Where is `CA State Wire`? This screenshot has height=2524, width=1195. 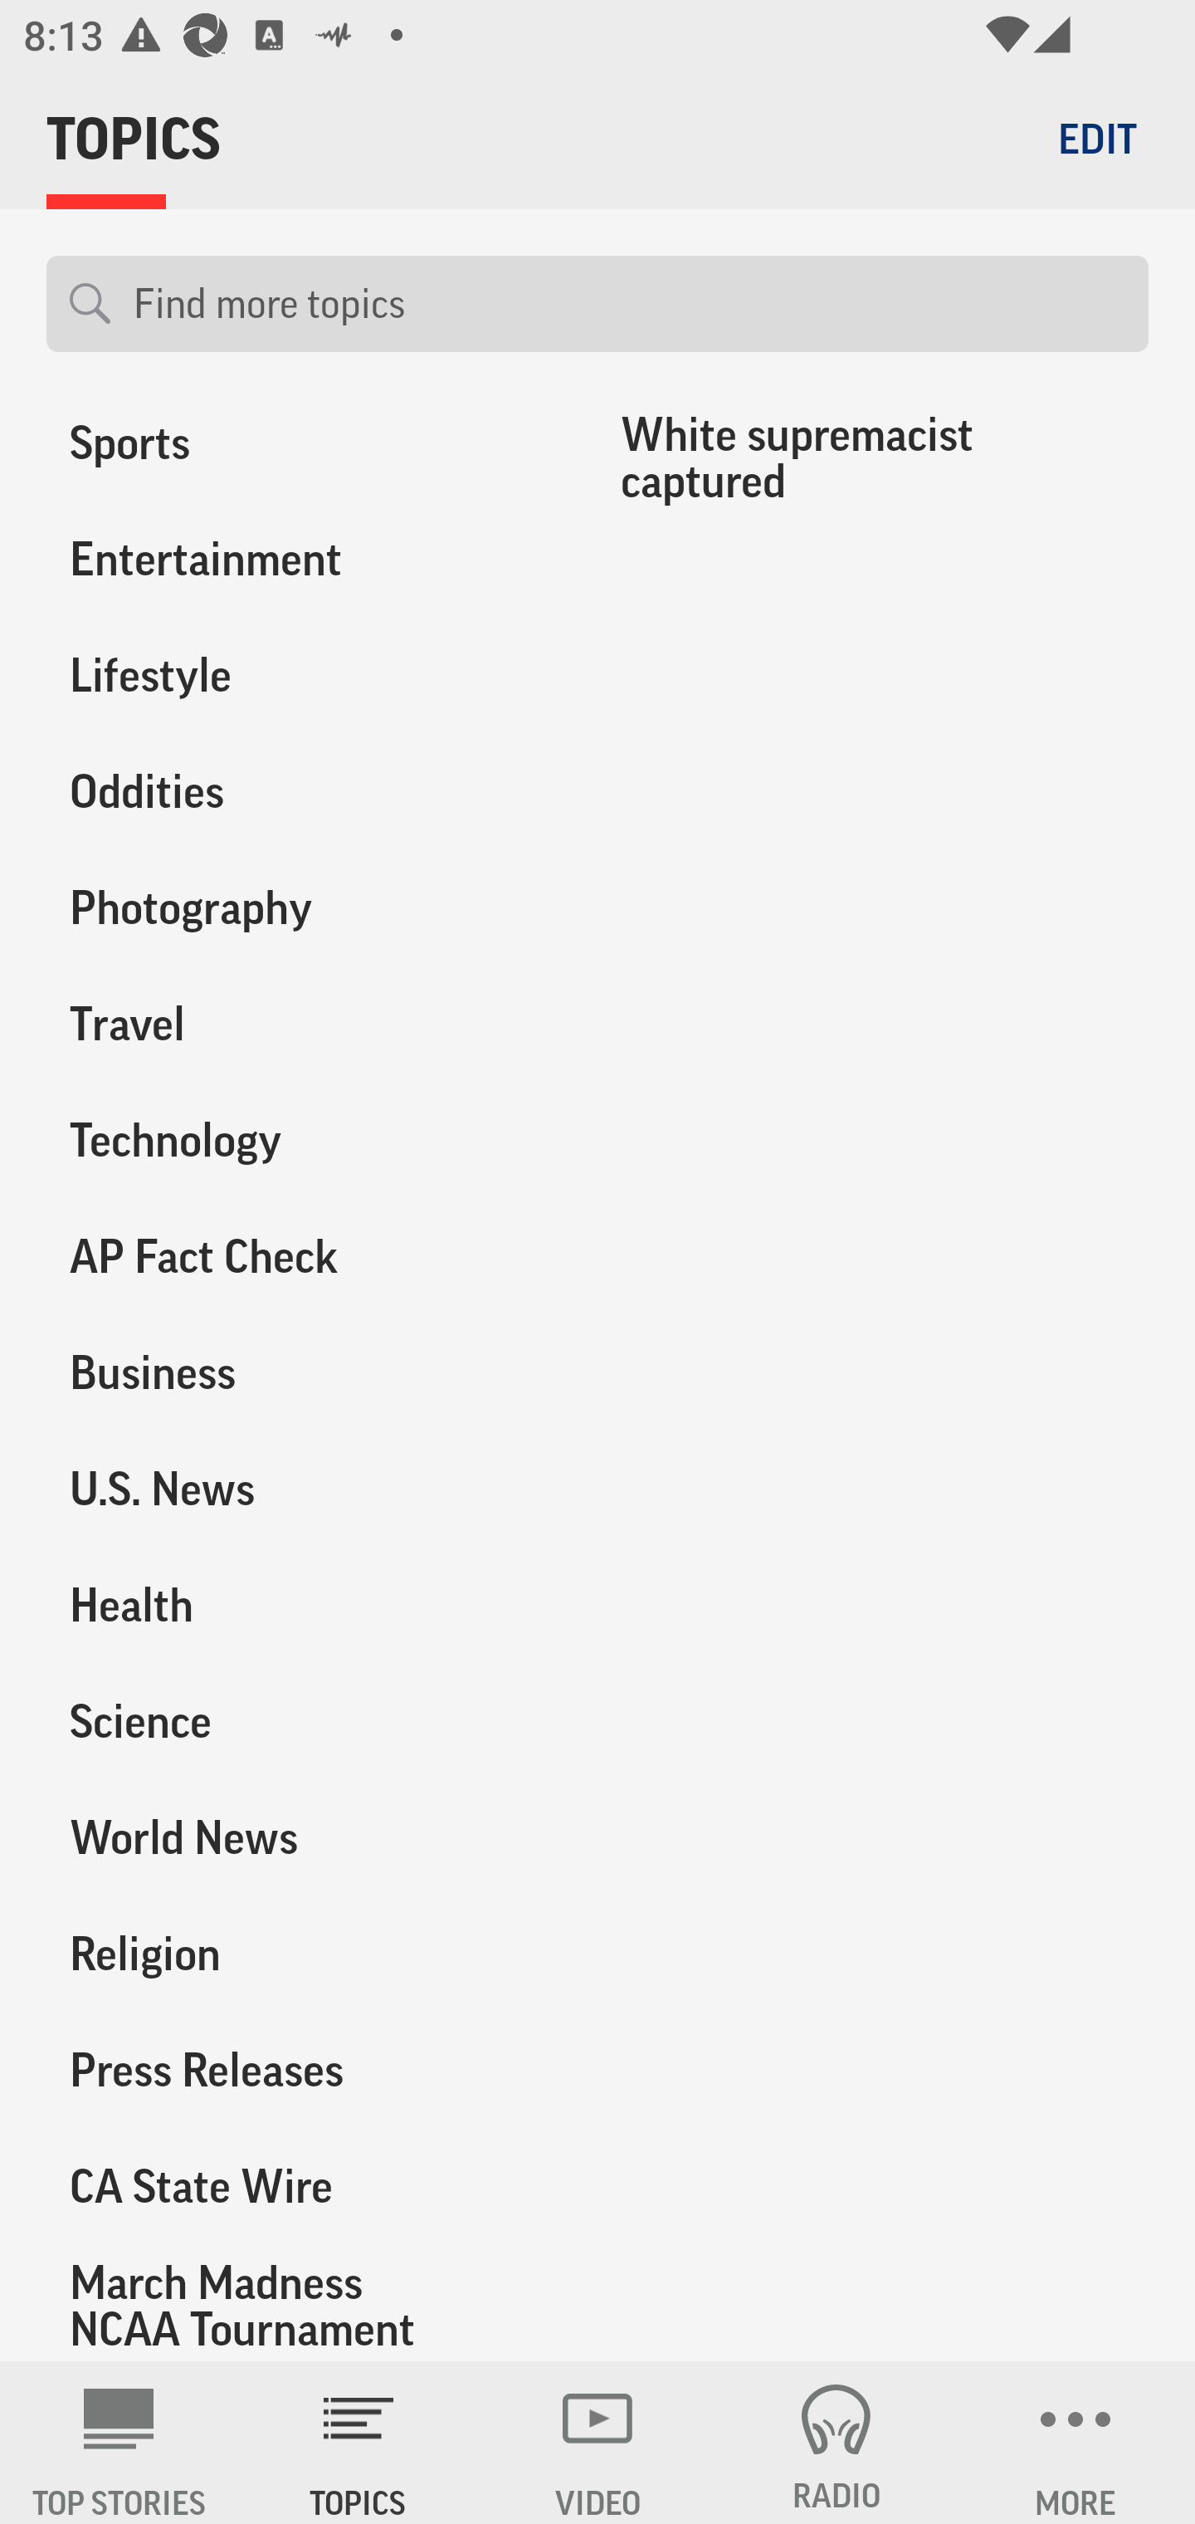
CA State Wire is located at coordinates (299, 2185).